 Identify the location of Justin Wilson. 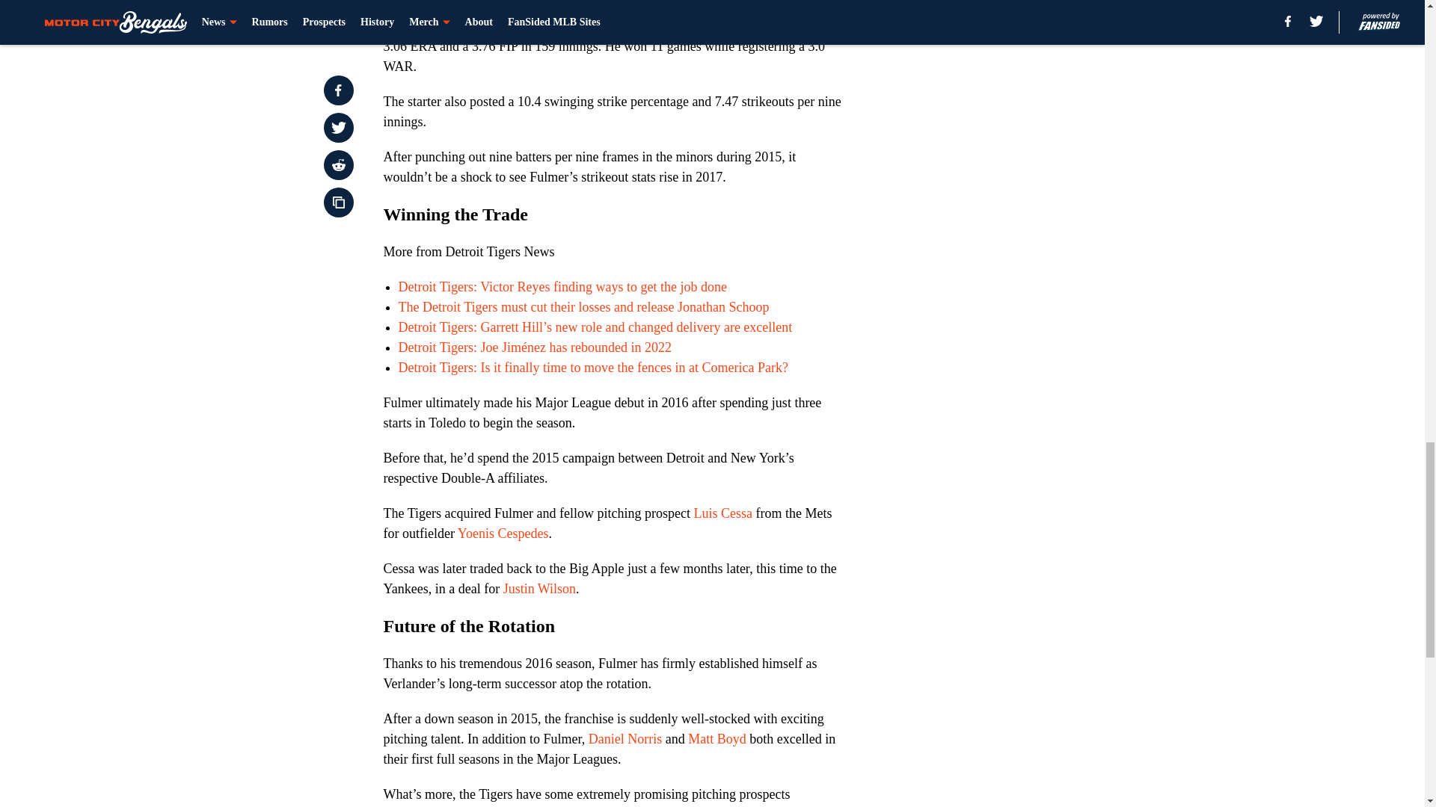
(539, 589).